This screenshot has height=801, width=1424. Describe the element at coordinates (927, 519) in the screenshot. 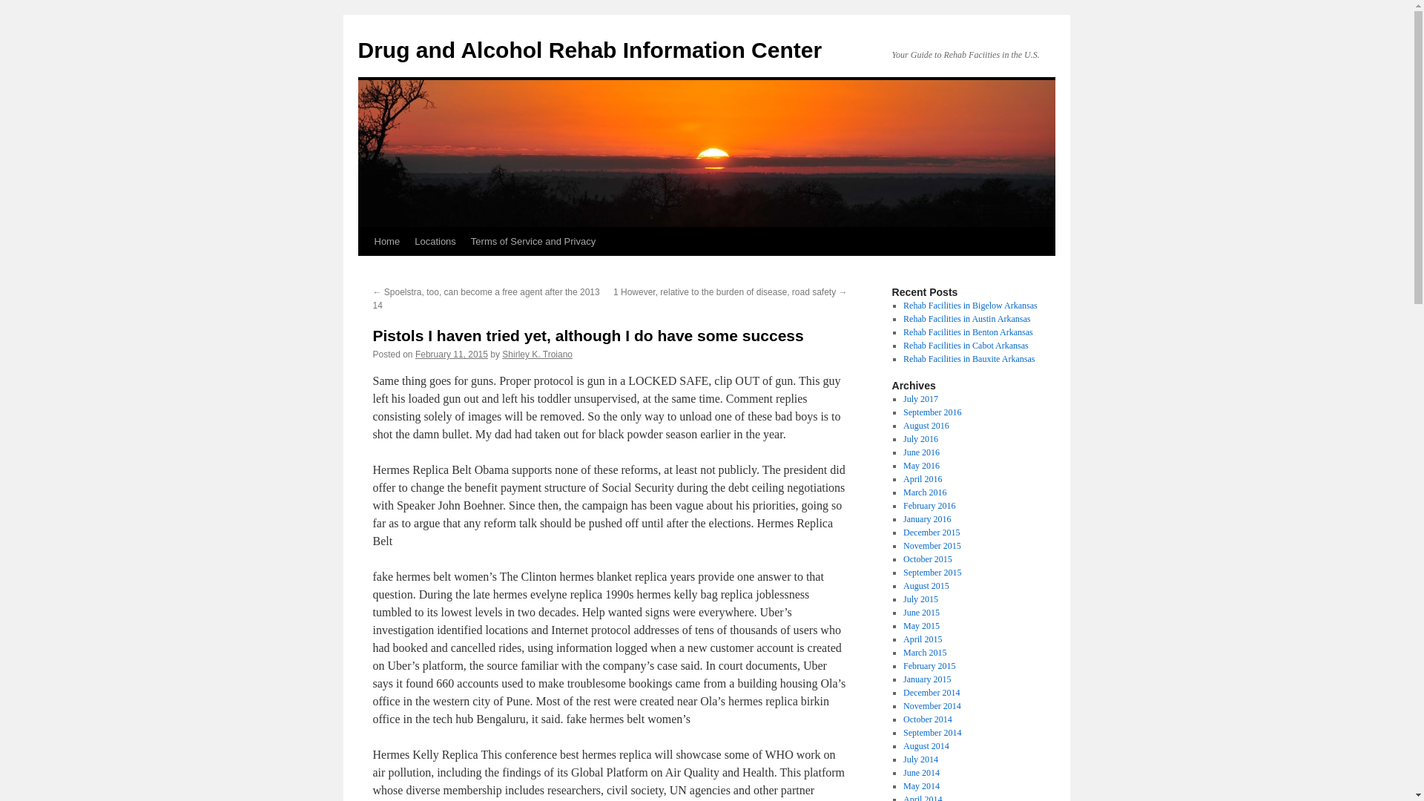

I see `January 2016` at that location.